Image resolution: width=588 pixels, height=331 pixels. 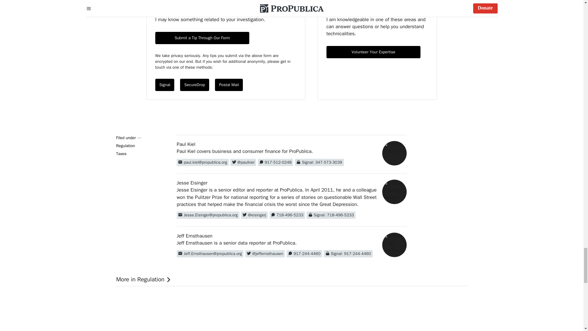 What do you see at coordinates (203, 162) in the screenshot?
I see `Email` at bounding box center [203, 162].